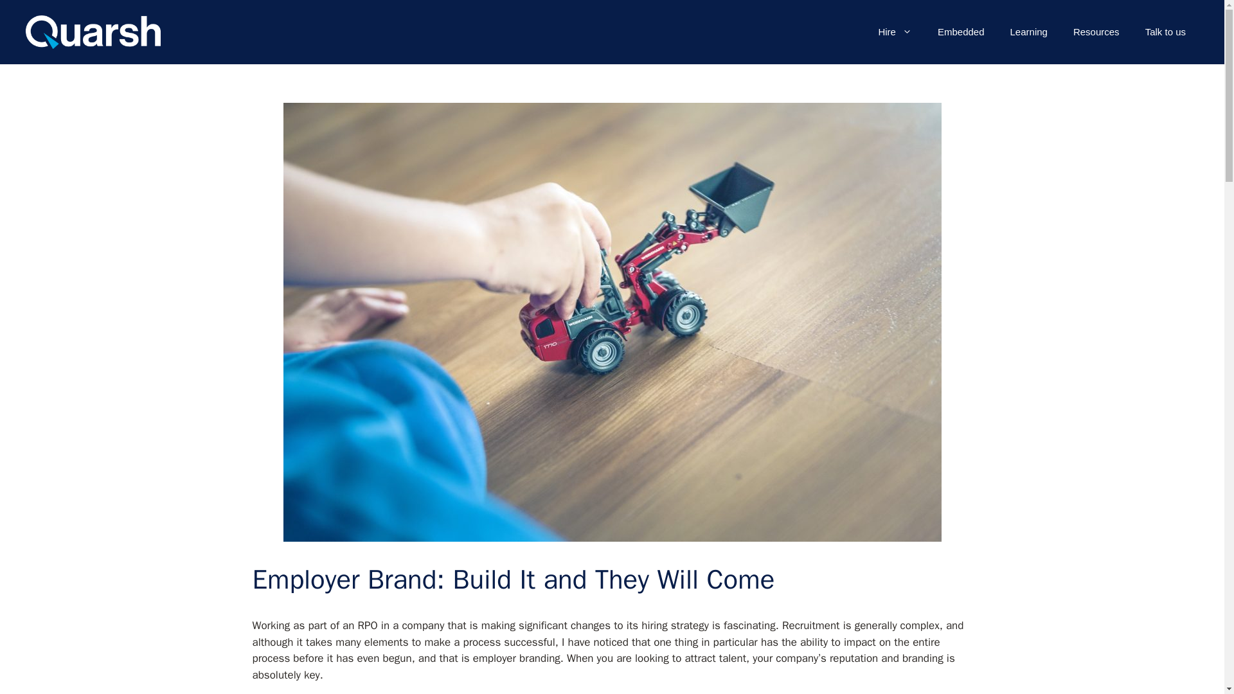 Image resolution: width=1234 pixels, height=694 pixels. I want to click on RPO, so click(368, 625).